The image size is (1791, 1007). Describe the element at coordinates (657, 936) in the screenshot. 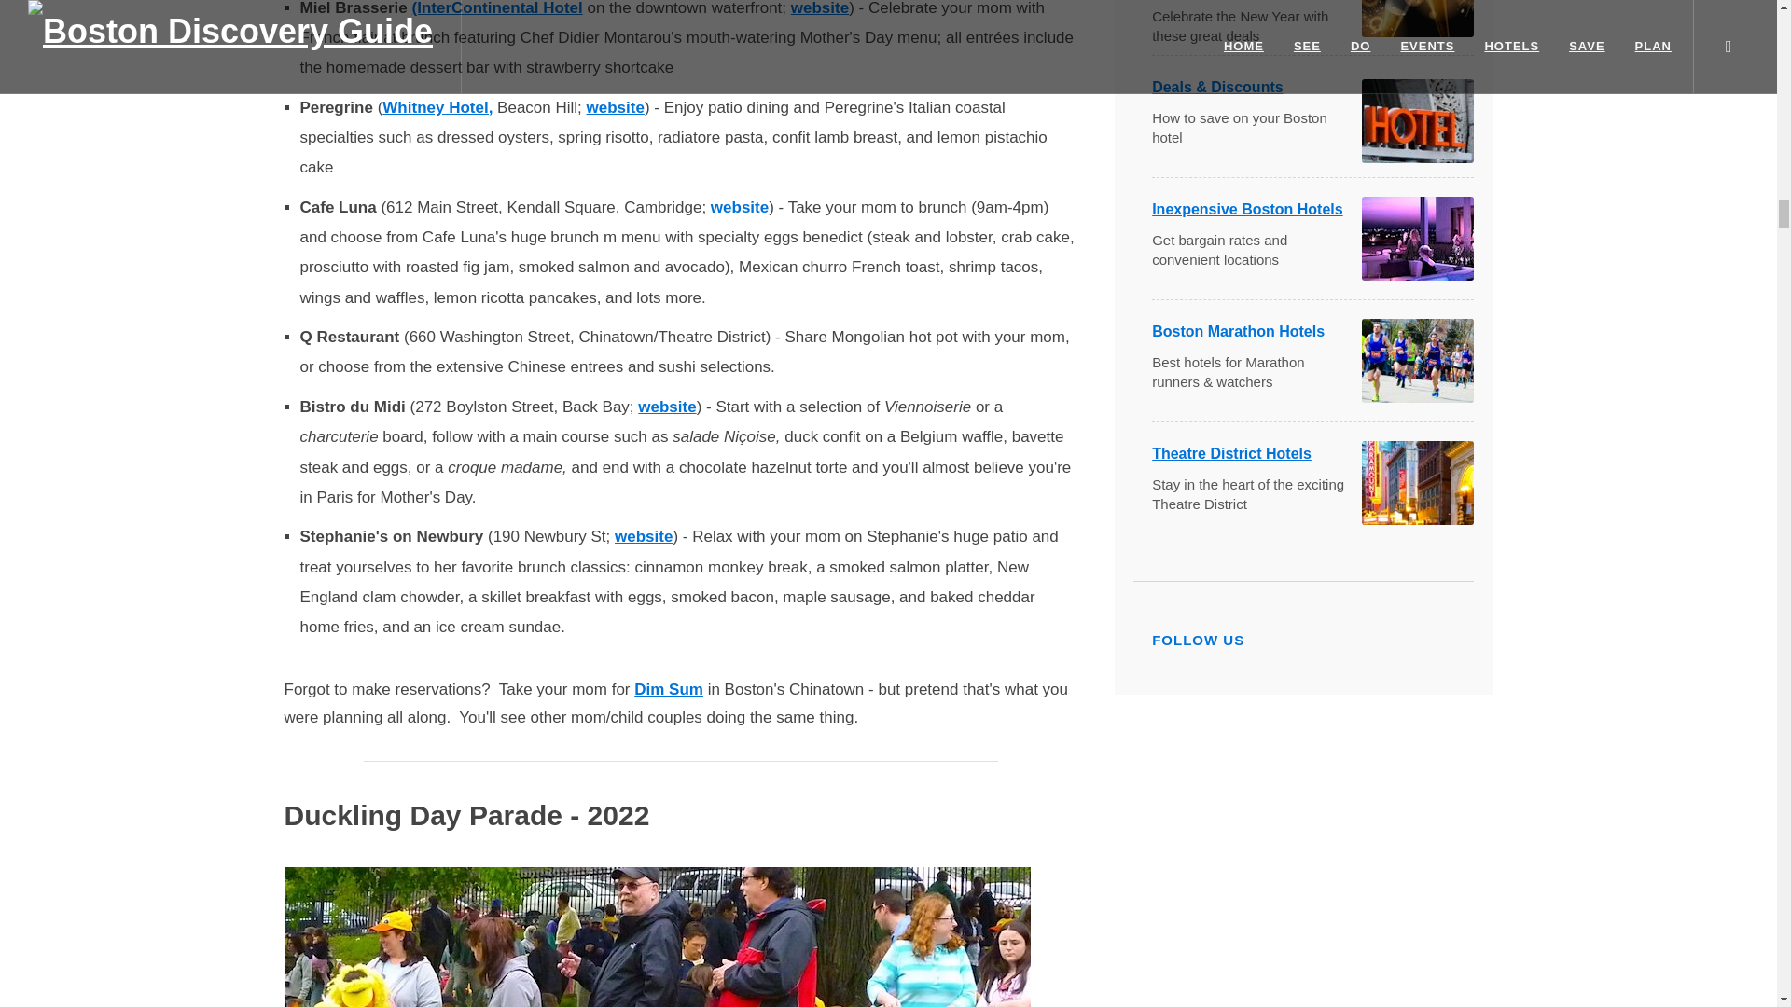

I see `Duckling Day Parade in Boston` at that location.